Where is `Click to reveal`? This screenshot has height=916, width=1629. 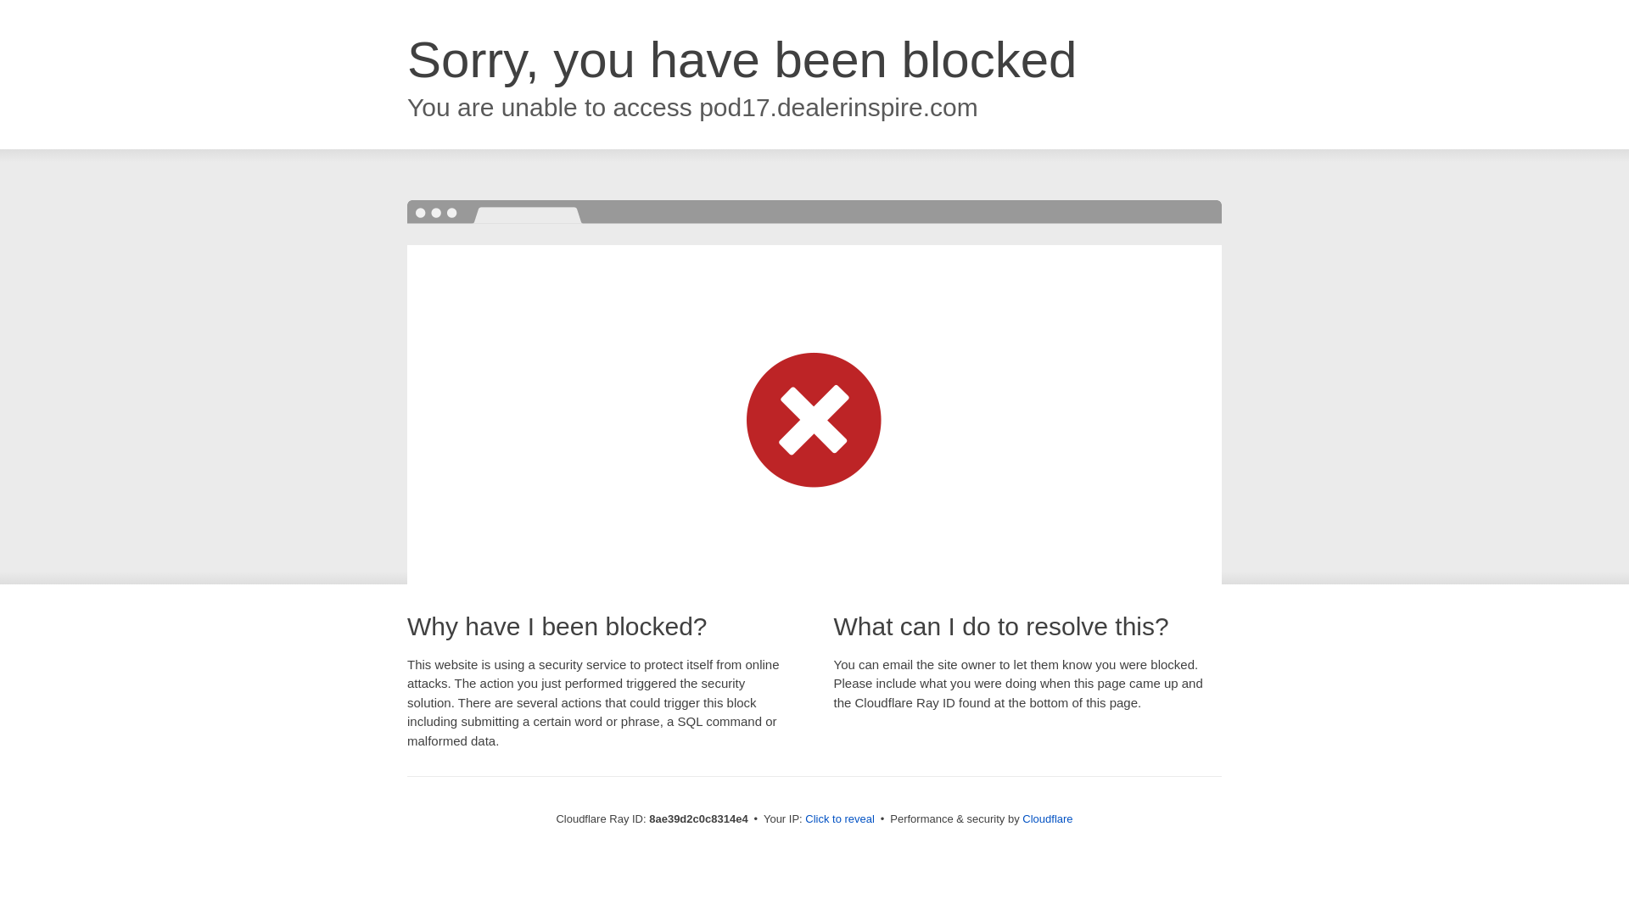
Click to reveal is located at coordinates (837, 819).